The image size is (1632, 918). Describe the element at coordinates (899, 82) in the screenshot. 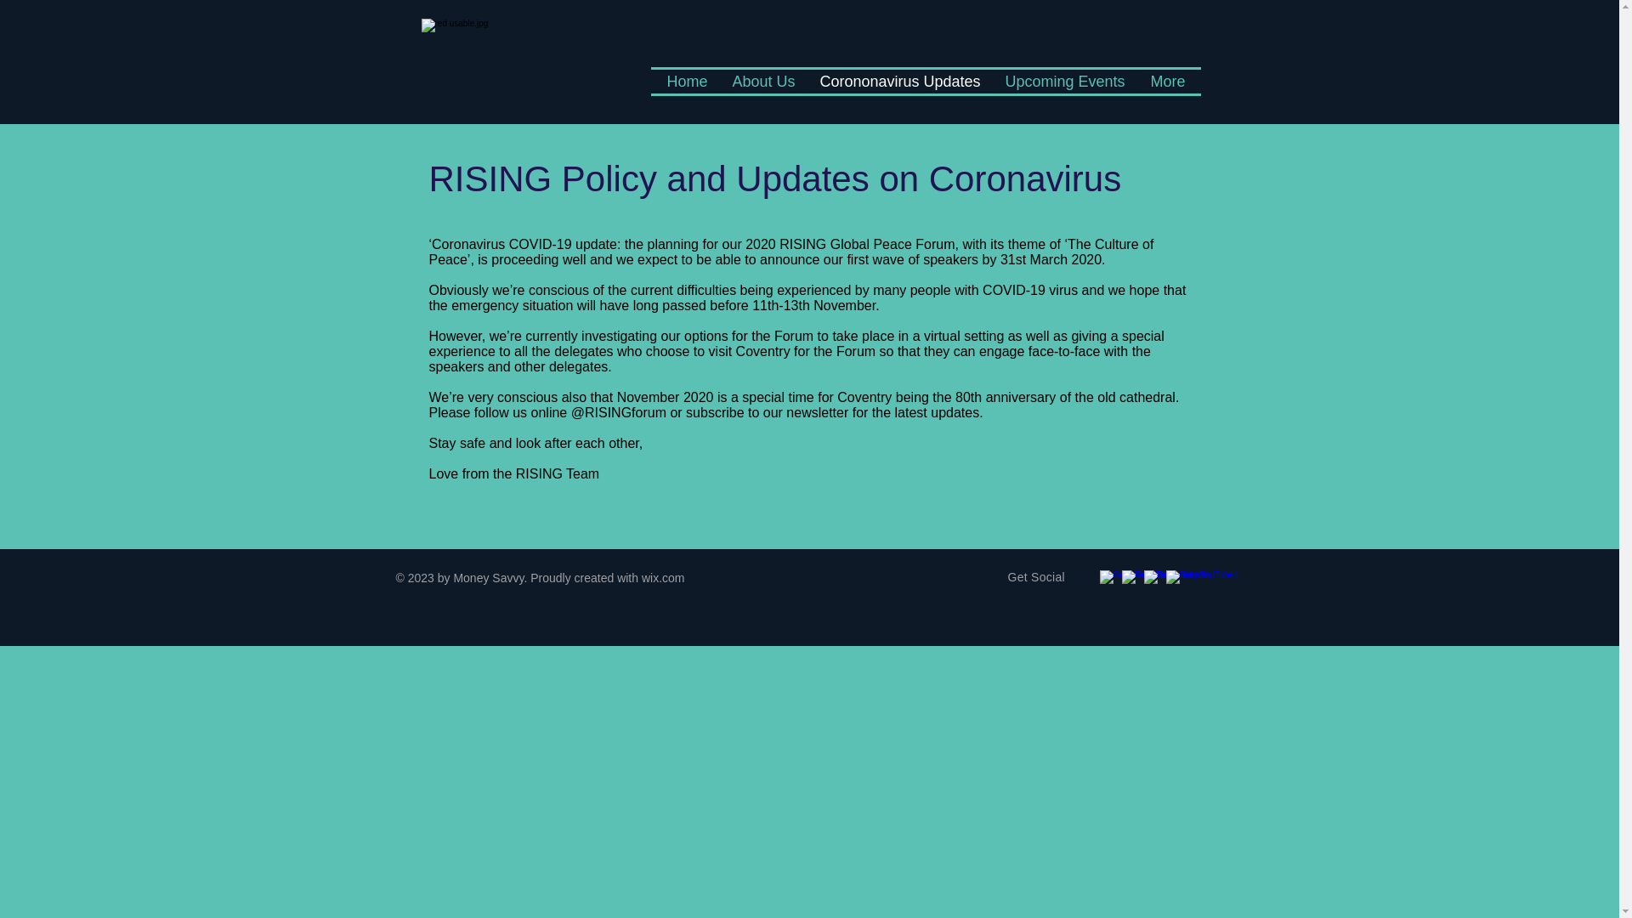

I see `Corononavirus Updates` at that location.